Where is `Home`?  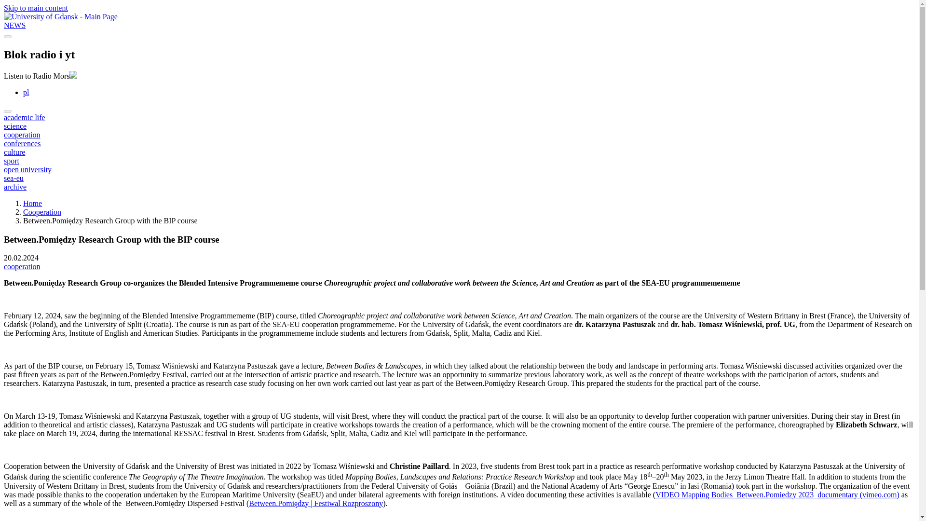 Home is located at coordinates (32, 203).